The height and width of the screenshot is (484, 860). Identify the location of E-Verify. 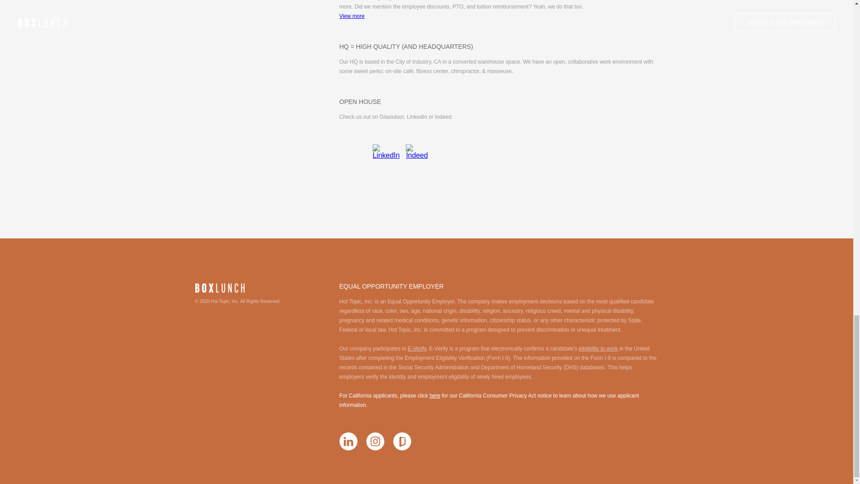
(417, 349).